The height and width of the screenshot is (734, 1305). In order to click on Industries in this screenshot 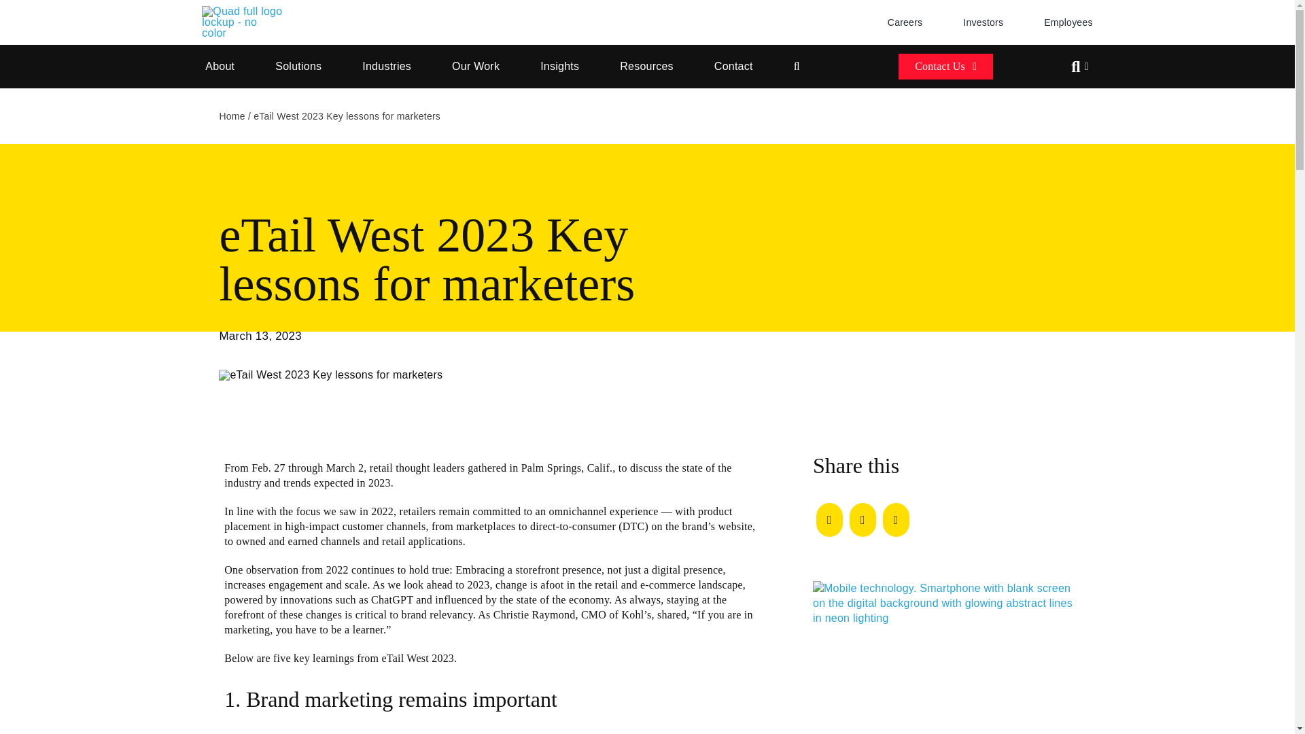, I will do `click(386, 67)`.